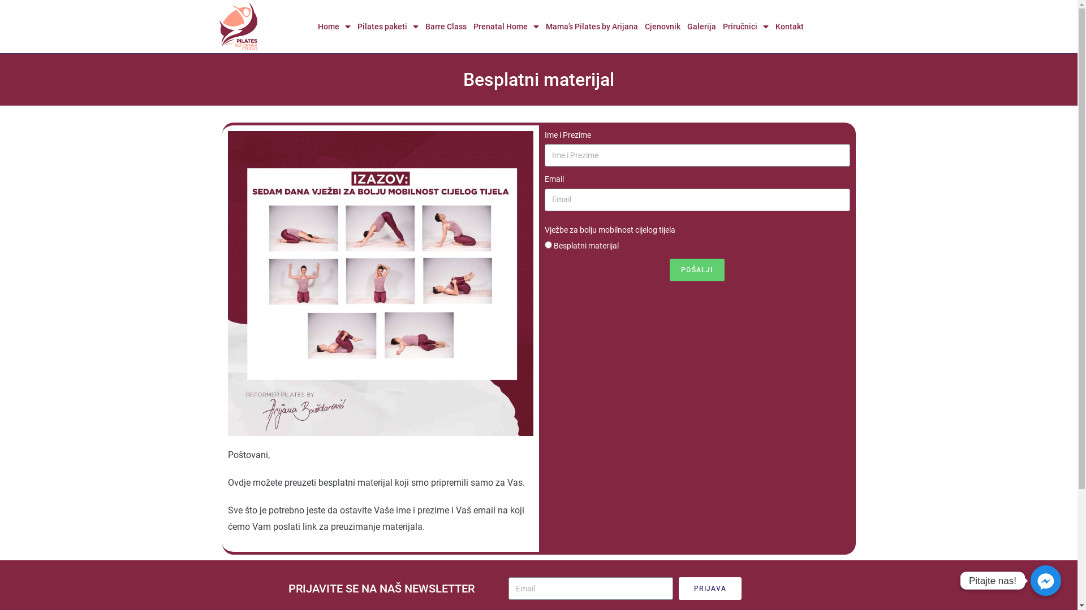  Describe the element at coordinates (446, 27) in the screenshot. I see `Barre Class` at that location.